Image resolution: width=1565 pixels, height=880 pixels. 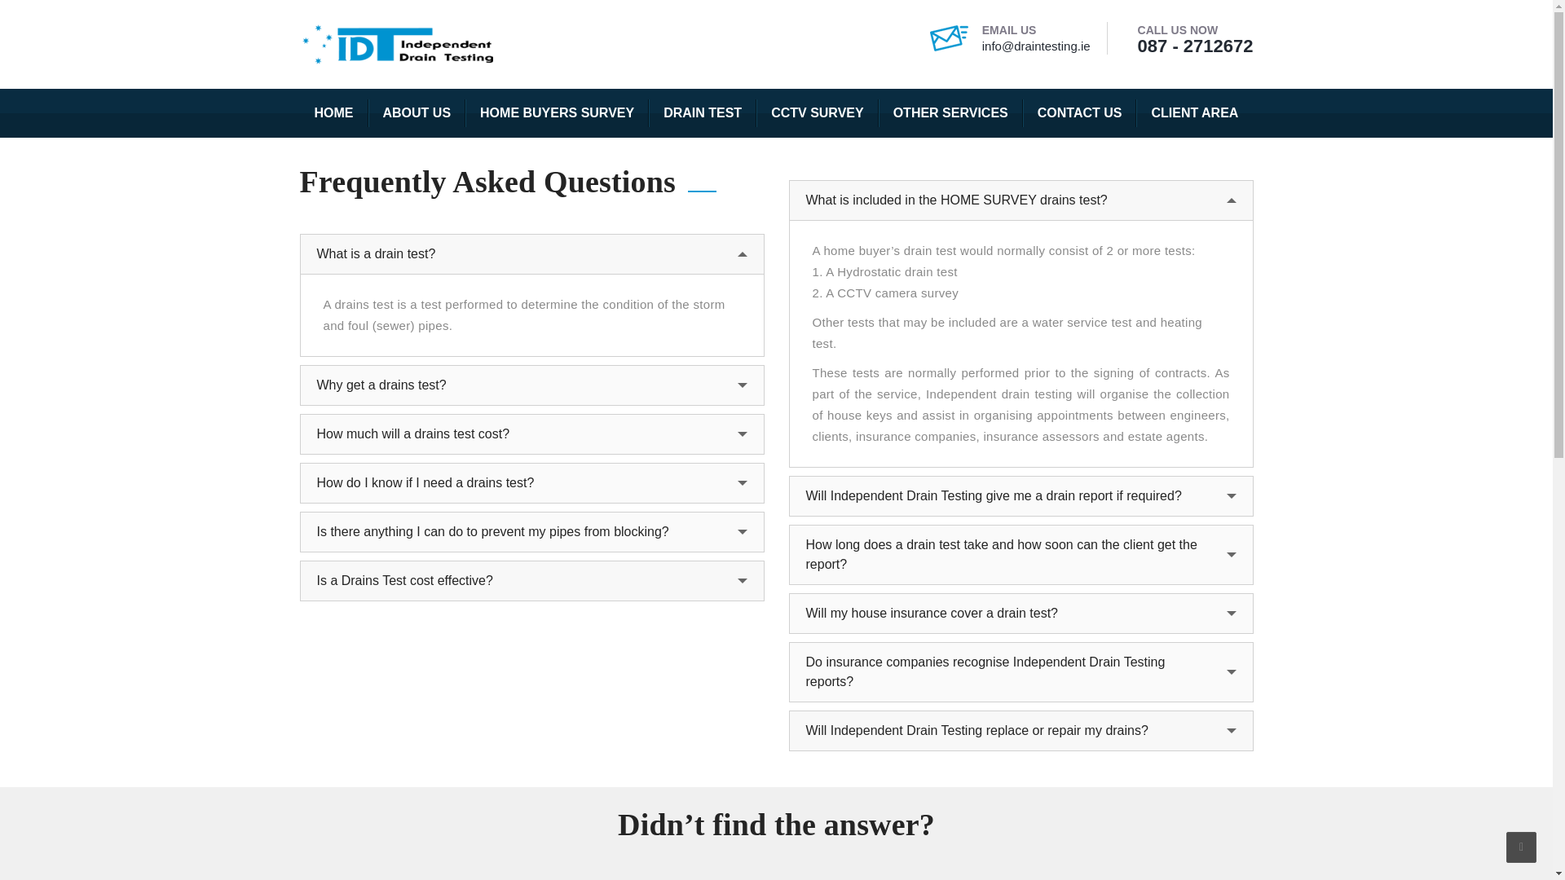 I want to click on CCTV SURVEY, so click(x=817, y=112).